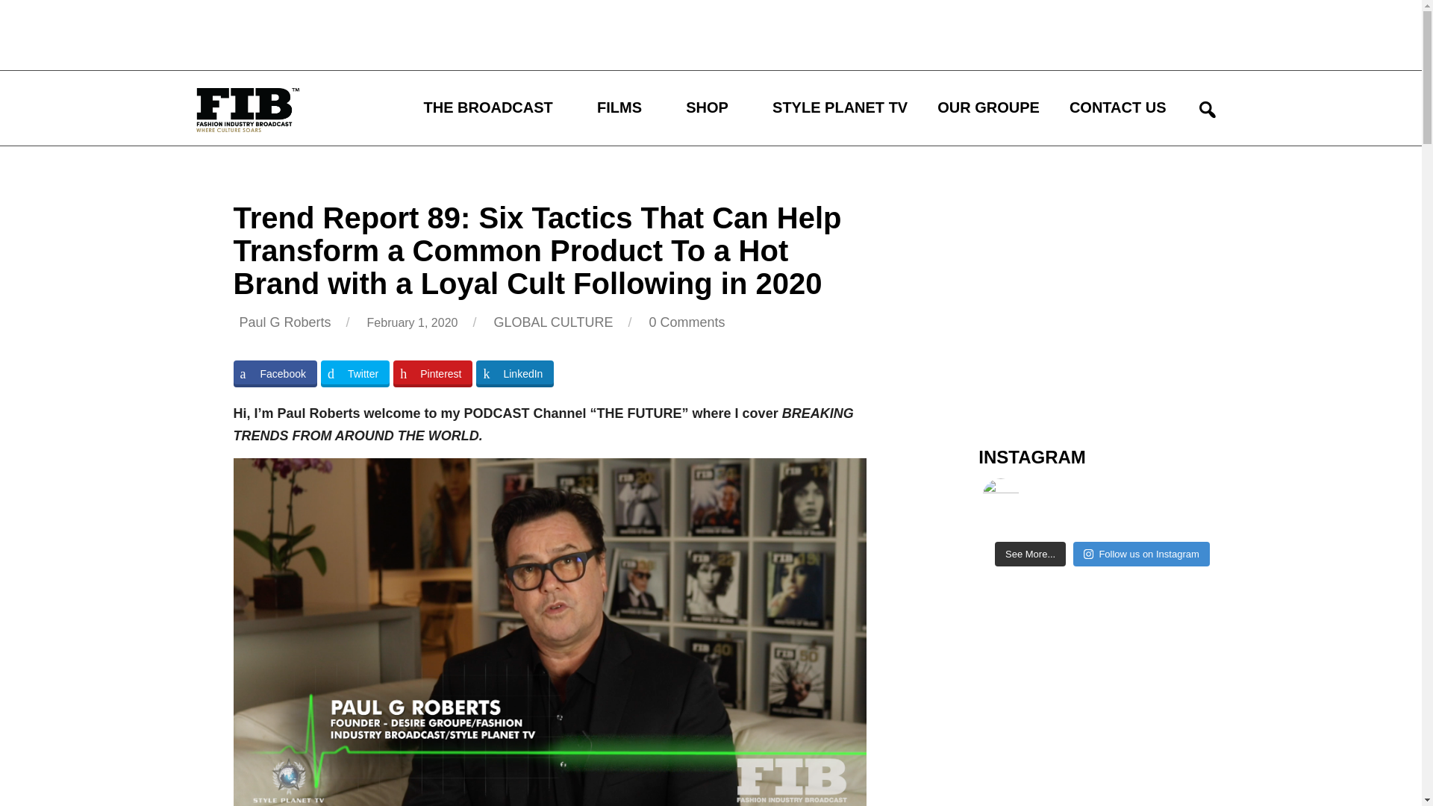 This screenshot has width=1433, height=806. Describe the element at coordinates (552, 322) in the screenshot. I see `GLOBAL CULTURE` at that location.